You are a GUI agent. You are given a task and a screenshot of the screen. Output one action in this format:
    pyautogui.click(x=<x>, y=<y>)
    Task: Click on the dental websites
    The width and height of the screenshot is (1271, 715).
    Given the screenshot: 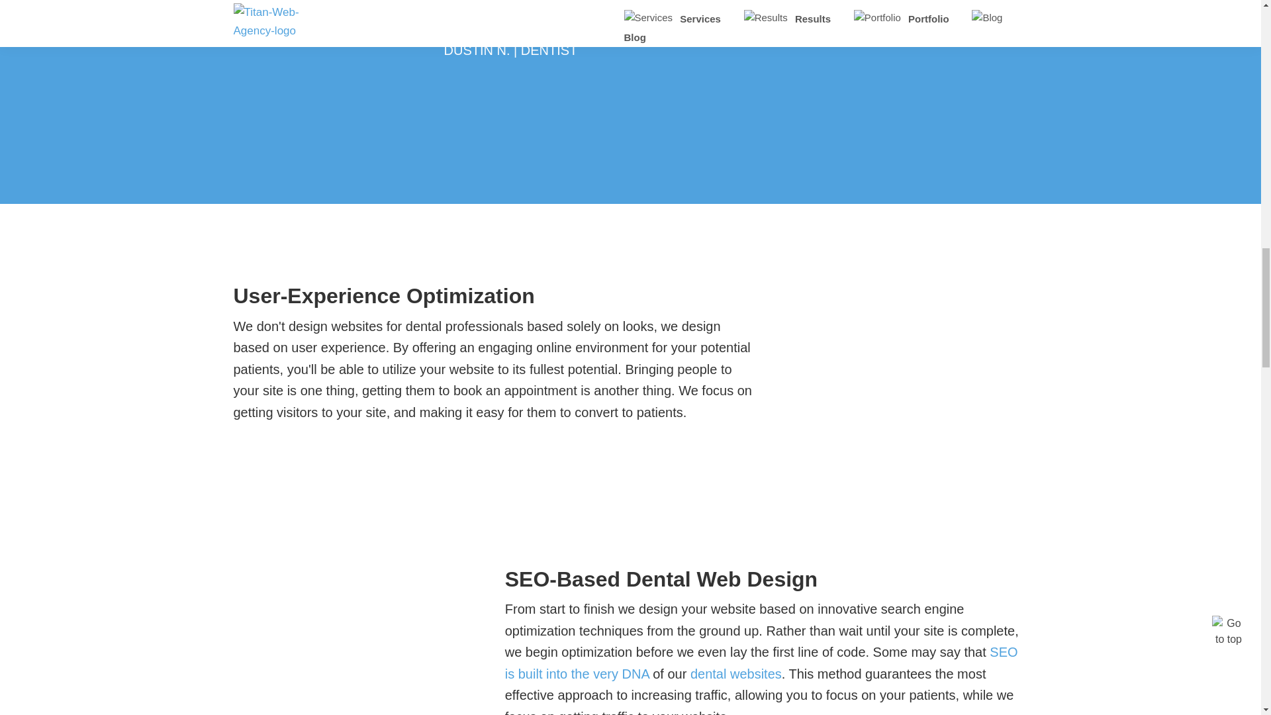 What is the action you would take?
    pyautogui.click(x=735, y=674)
    